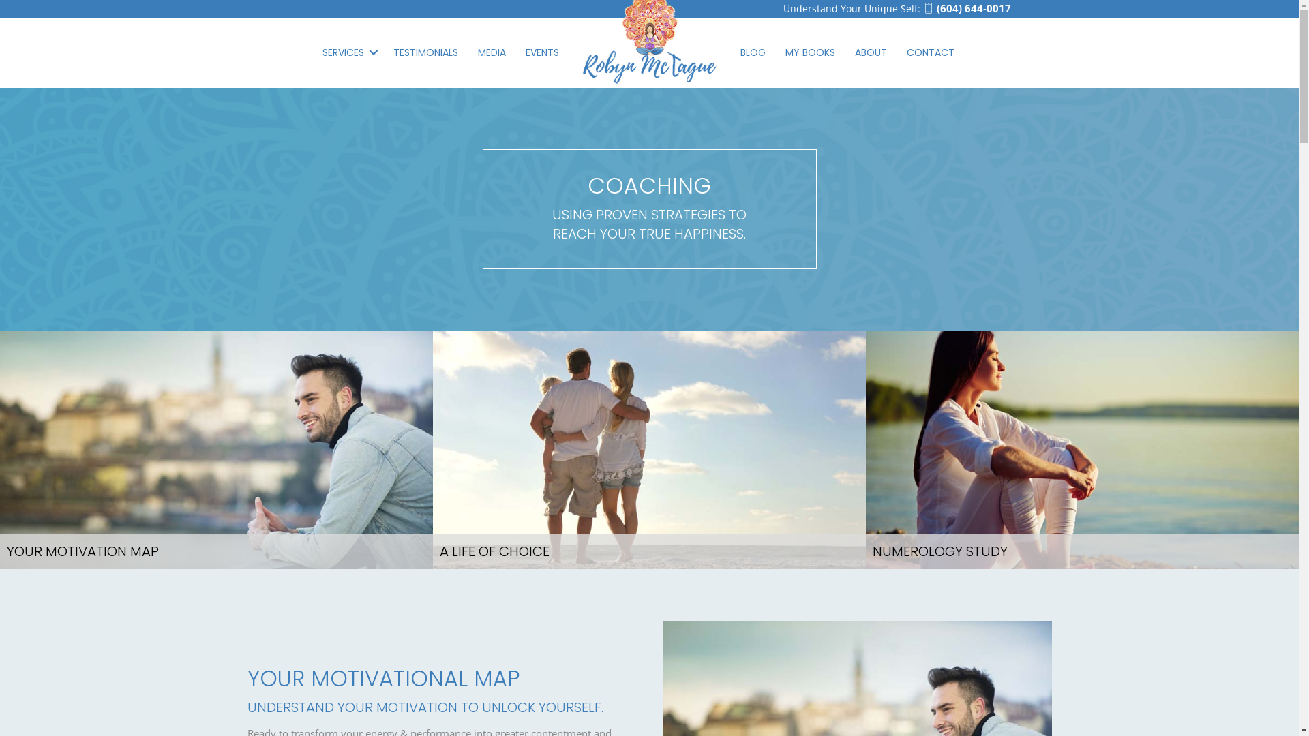 The image size is (1309, 736). I want to click on (604) 644-0017, so click(967, 8).